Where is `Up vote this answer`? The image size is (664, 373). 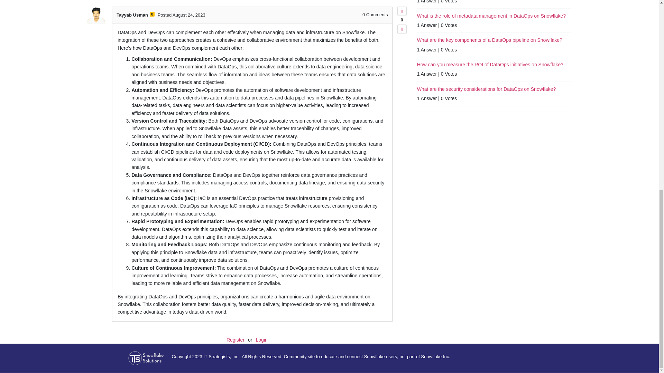 Up vote this answer is located at coordinates (402, 11).